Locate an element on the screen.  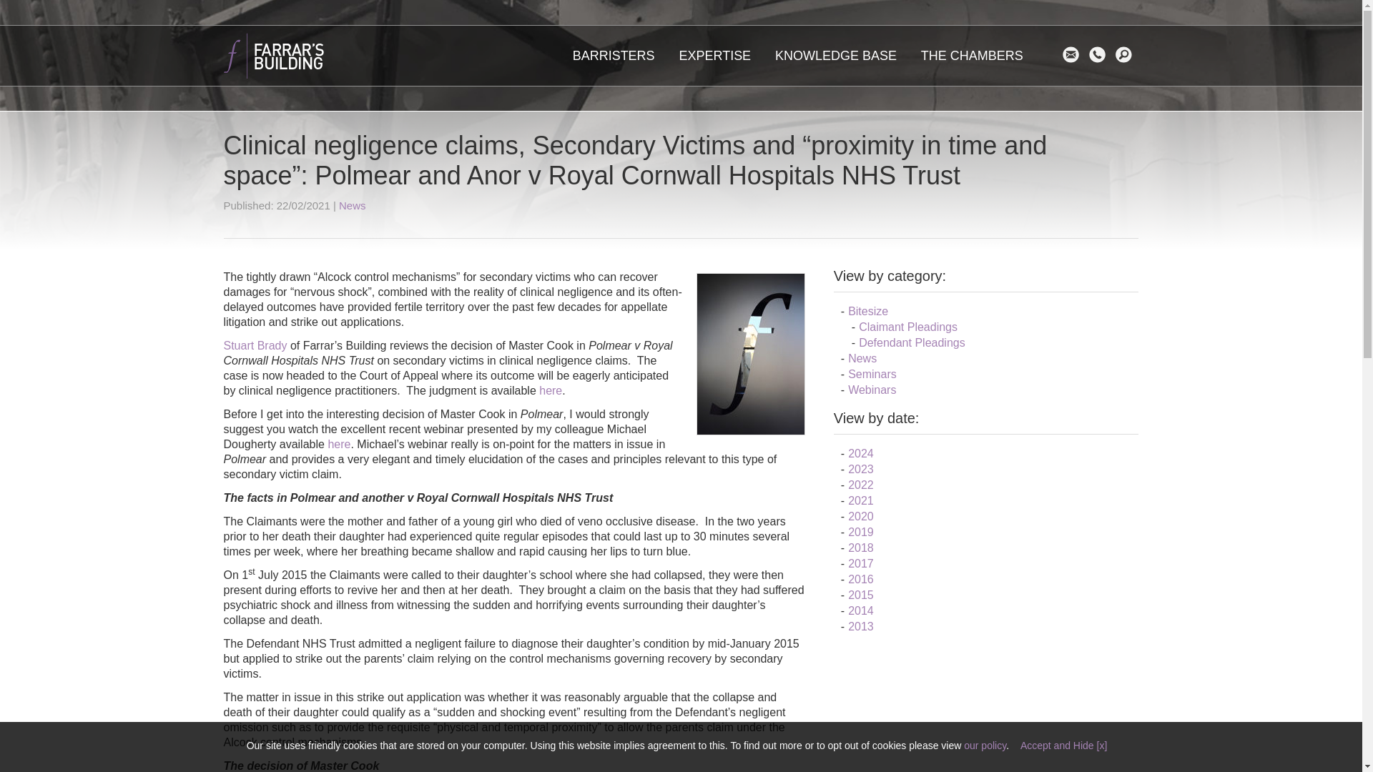
BARRISTERS is located at coordinates (614, 55).